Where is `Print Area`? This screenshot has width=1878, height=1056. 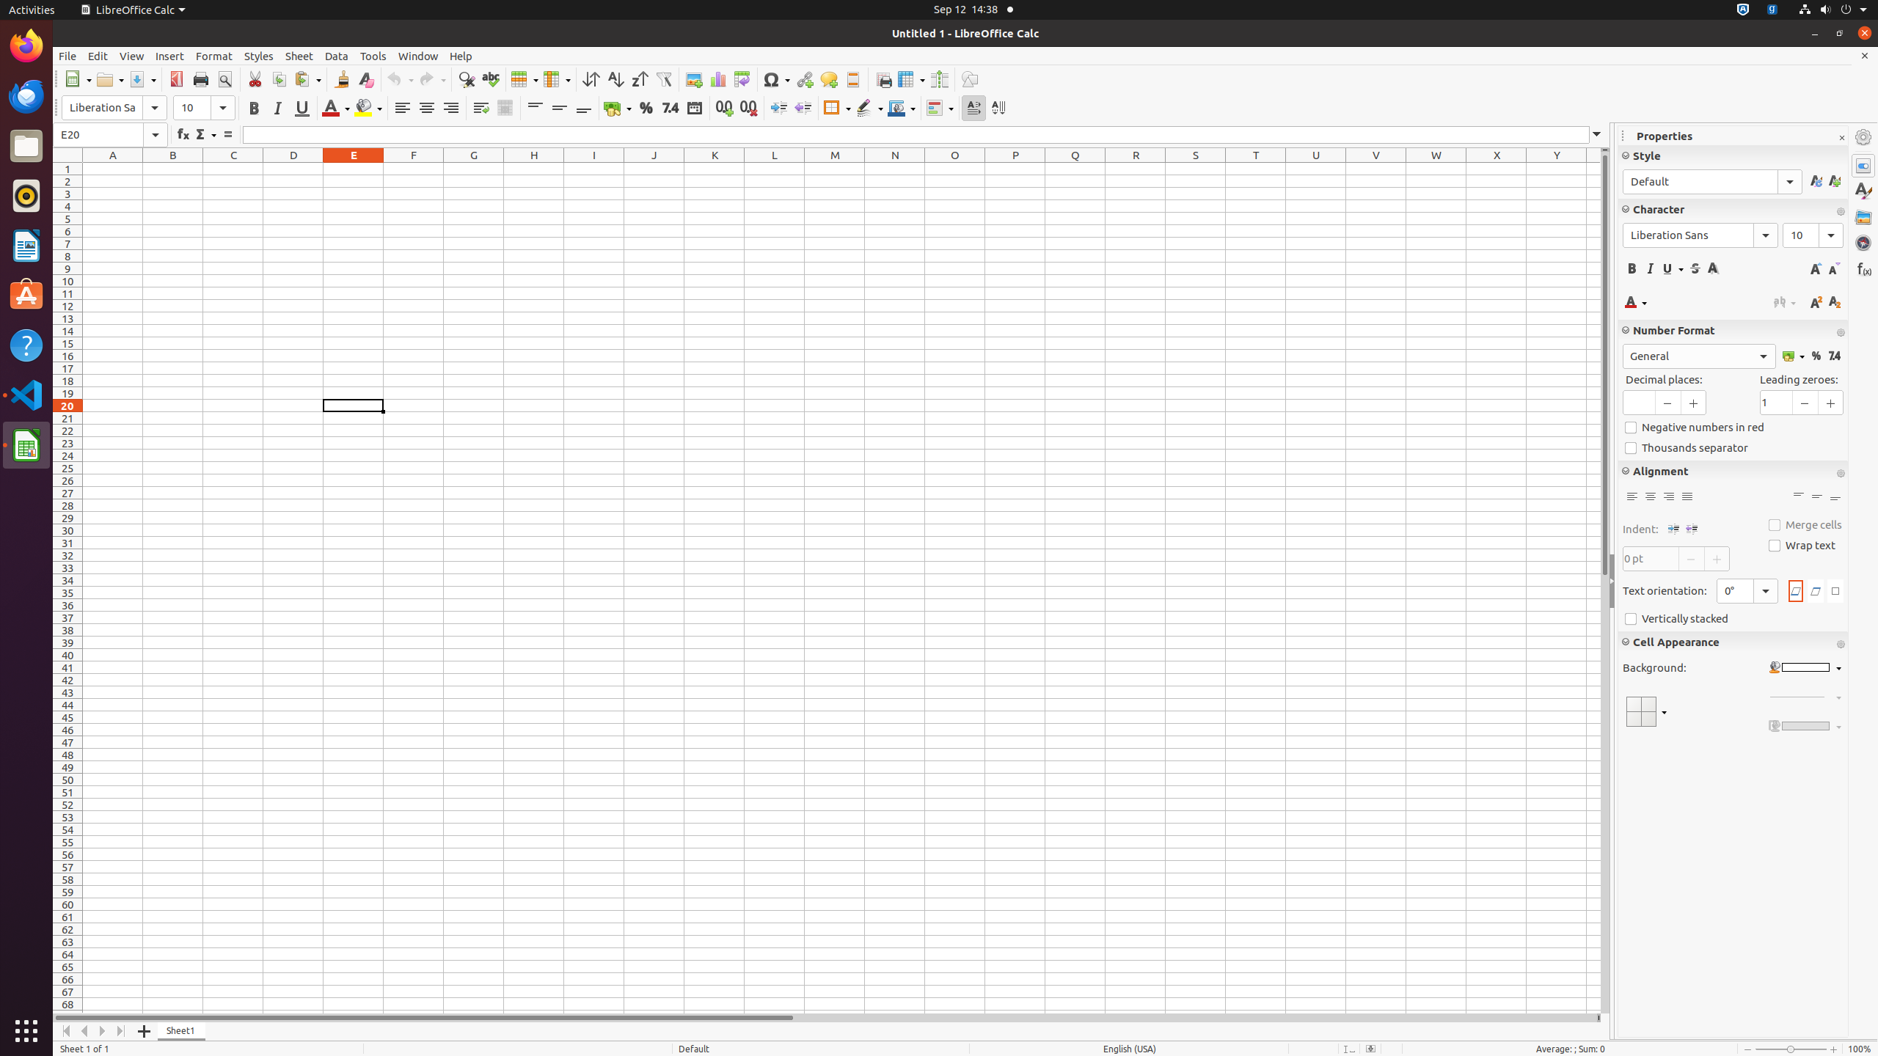 Print Area is located at coordinates (883, 79).